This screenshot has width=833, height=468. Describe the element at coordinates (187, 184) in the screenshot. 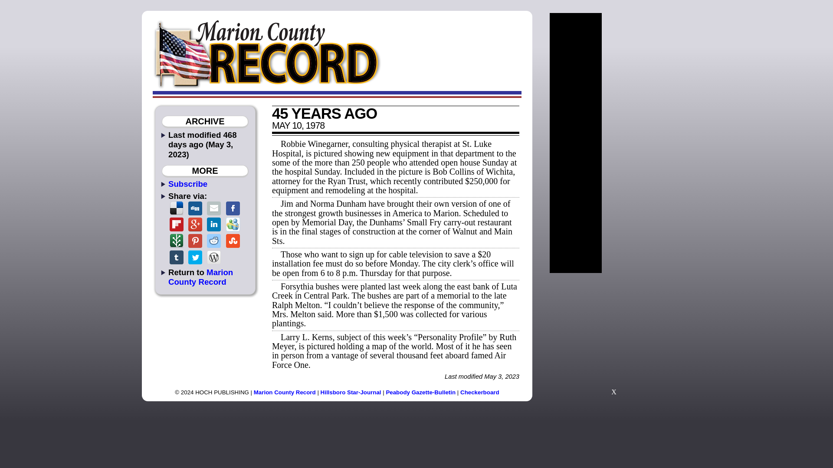

I see `Subscribe` at that location.